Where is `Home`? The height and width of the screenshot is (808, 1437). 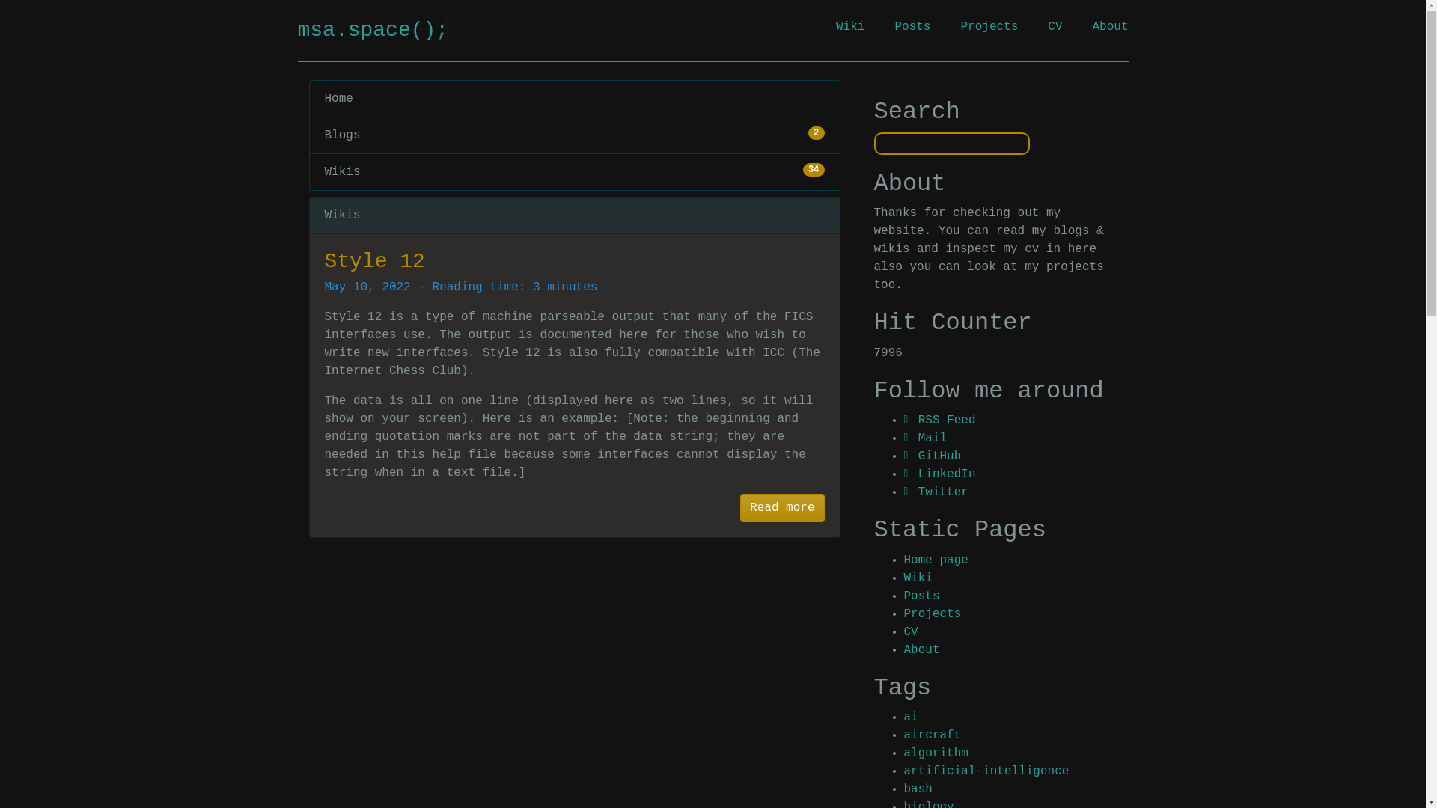
Home is located at coordinates (573, 98).